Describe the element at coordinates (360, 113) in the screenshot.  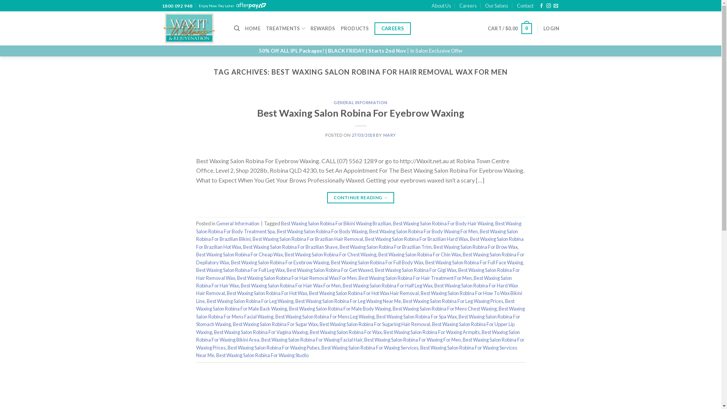
I see `Best Waxing Salon Robina For Eyebrow Waxing` at that location.